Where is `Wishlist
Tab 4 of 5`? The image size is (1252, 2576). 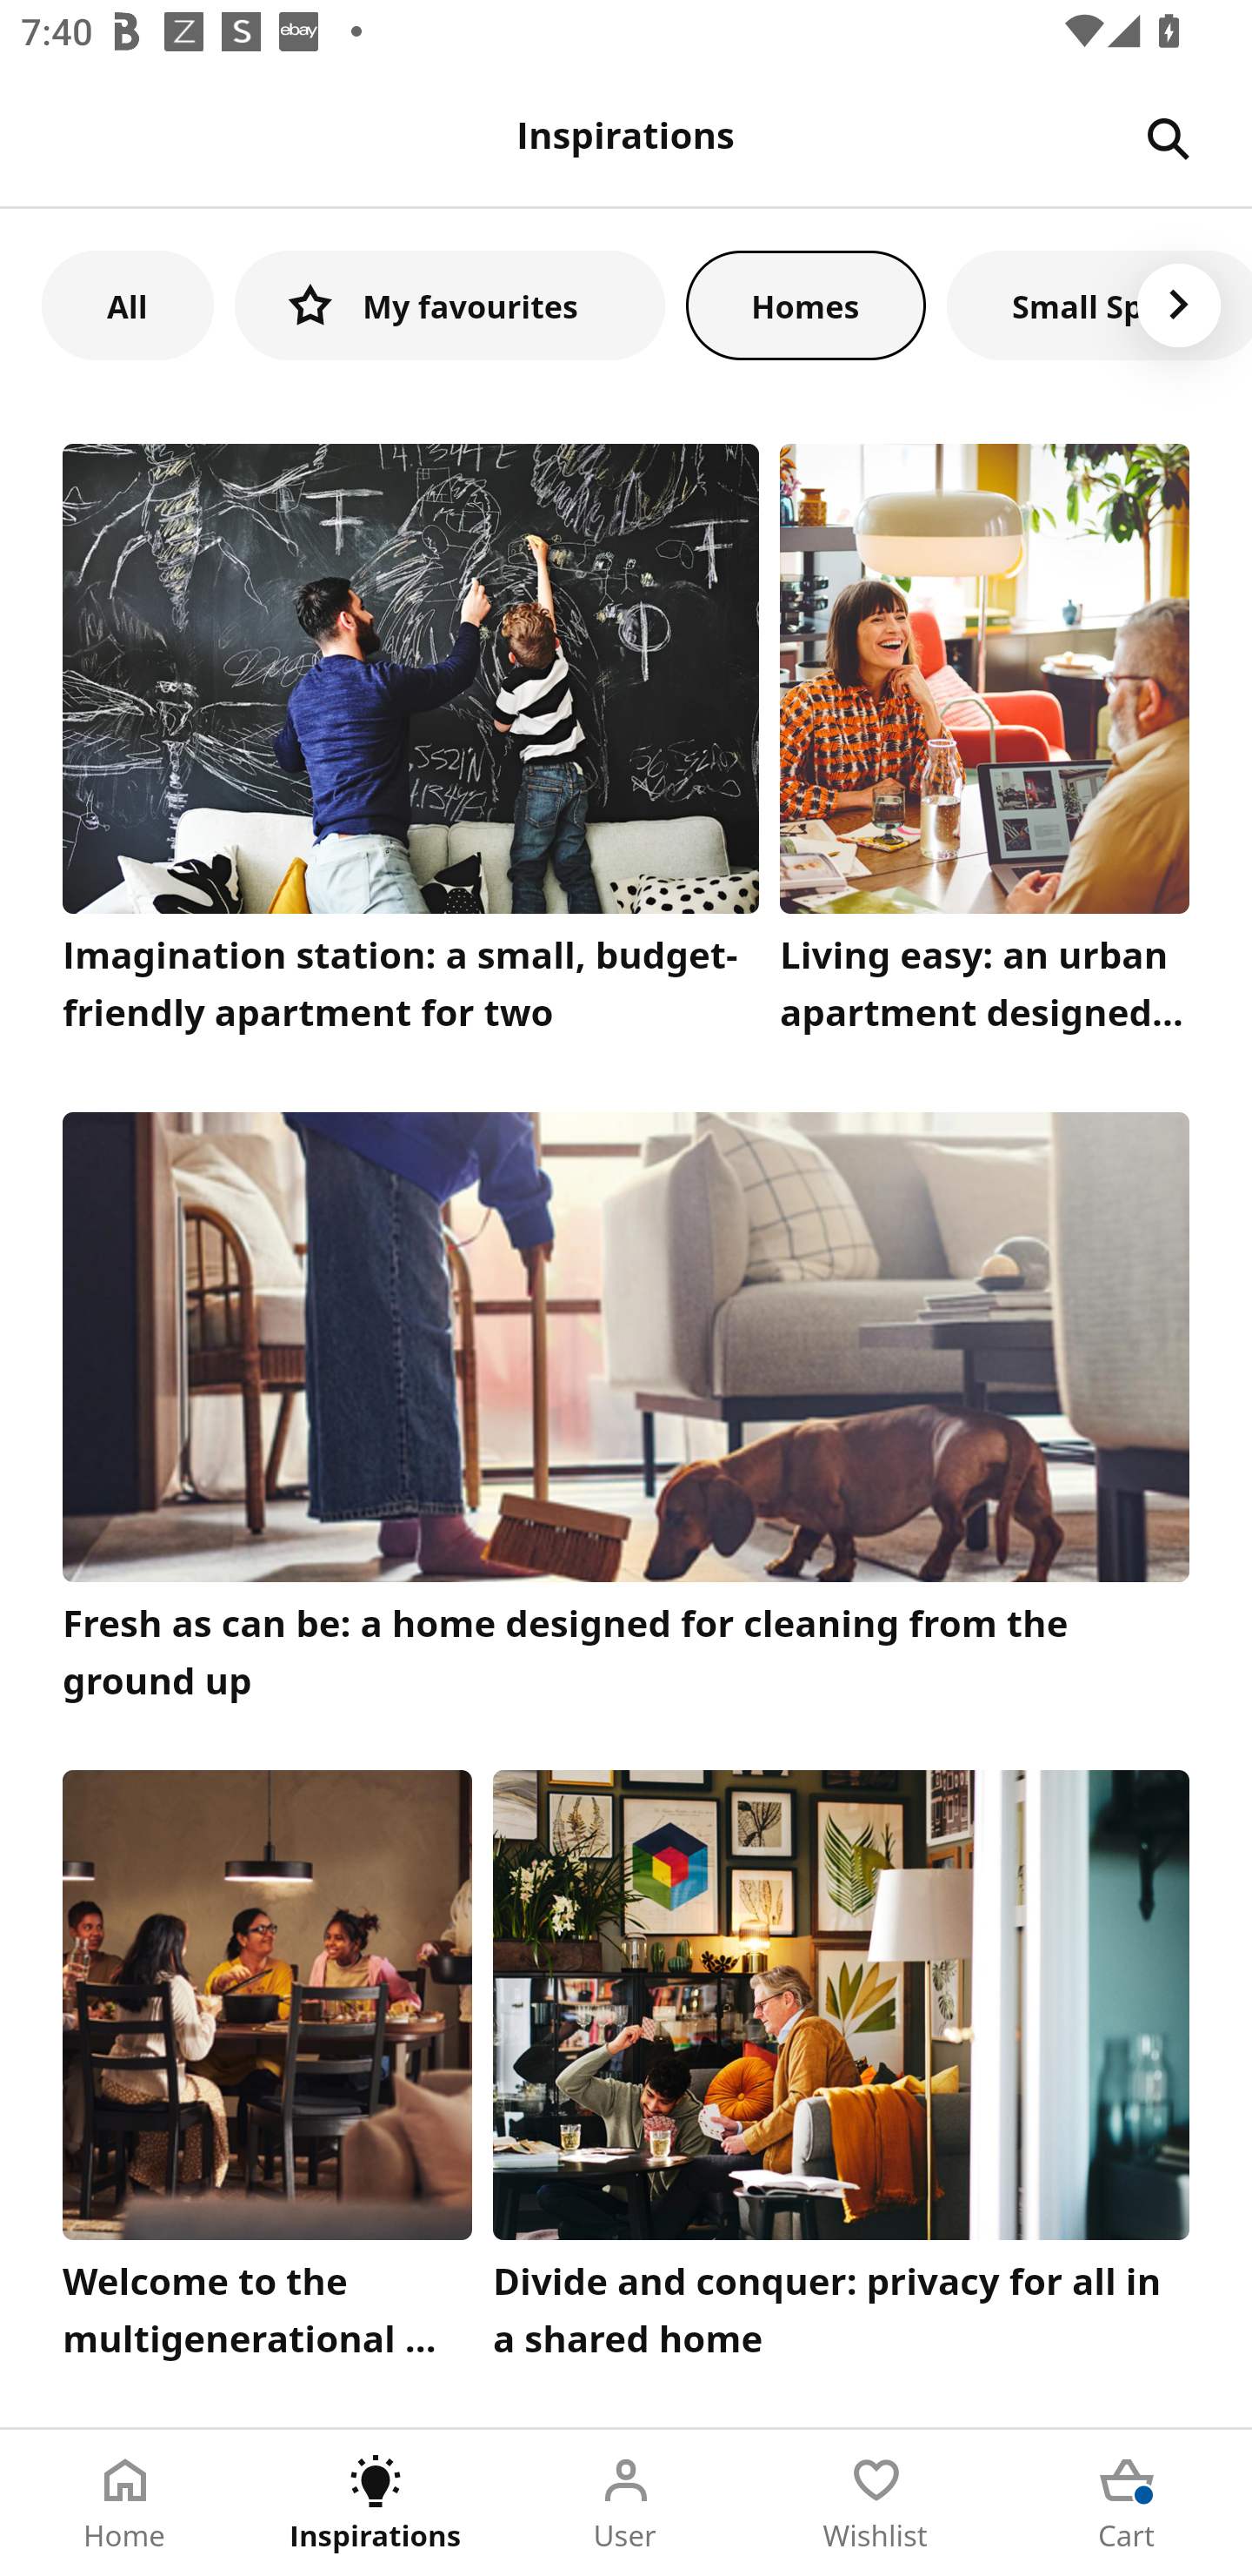 Wishlist
Tab 4 of 5 is located at coordinates (876, 2503).